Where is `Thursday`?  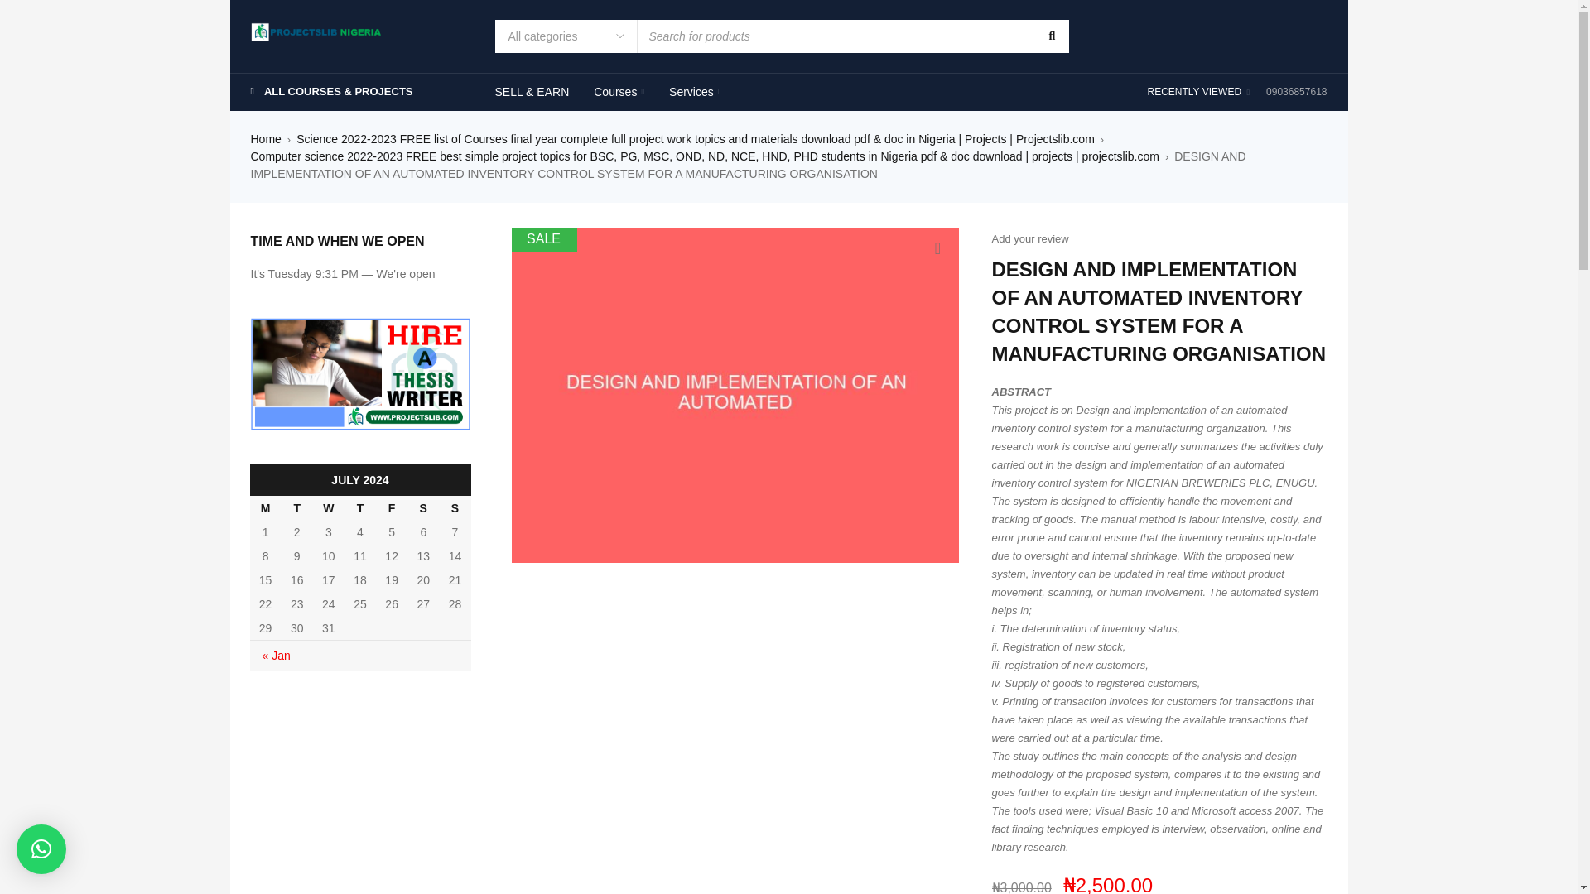
Thursday is located at coordinates (359, 507).